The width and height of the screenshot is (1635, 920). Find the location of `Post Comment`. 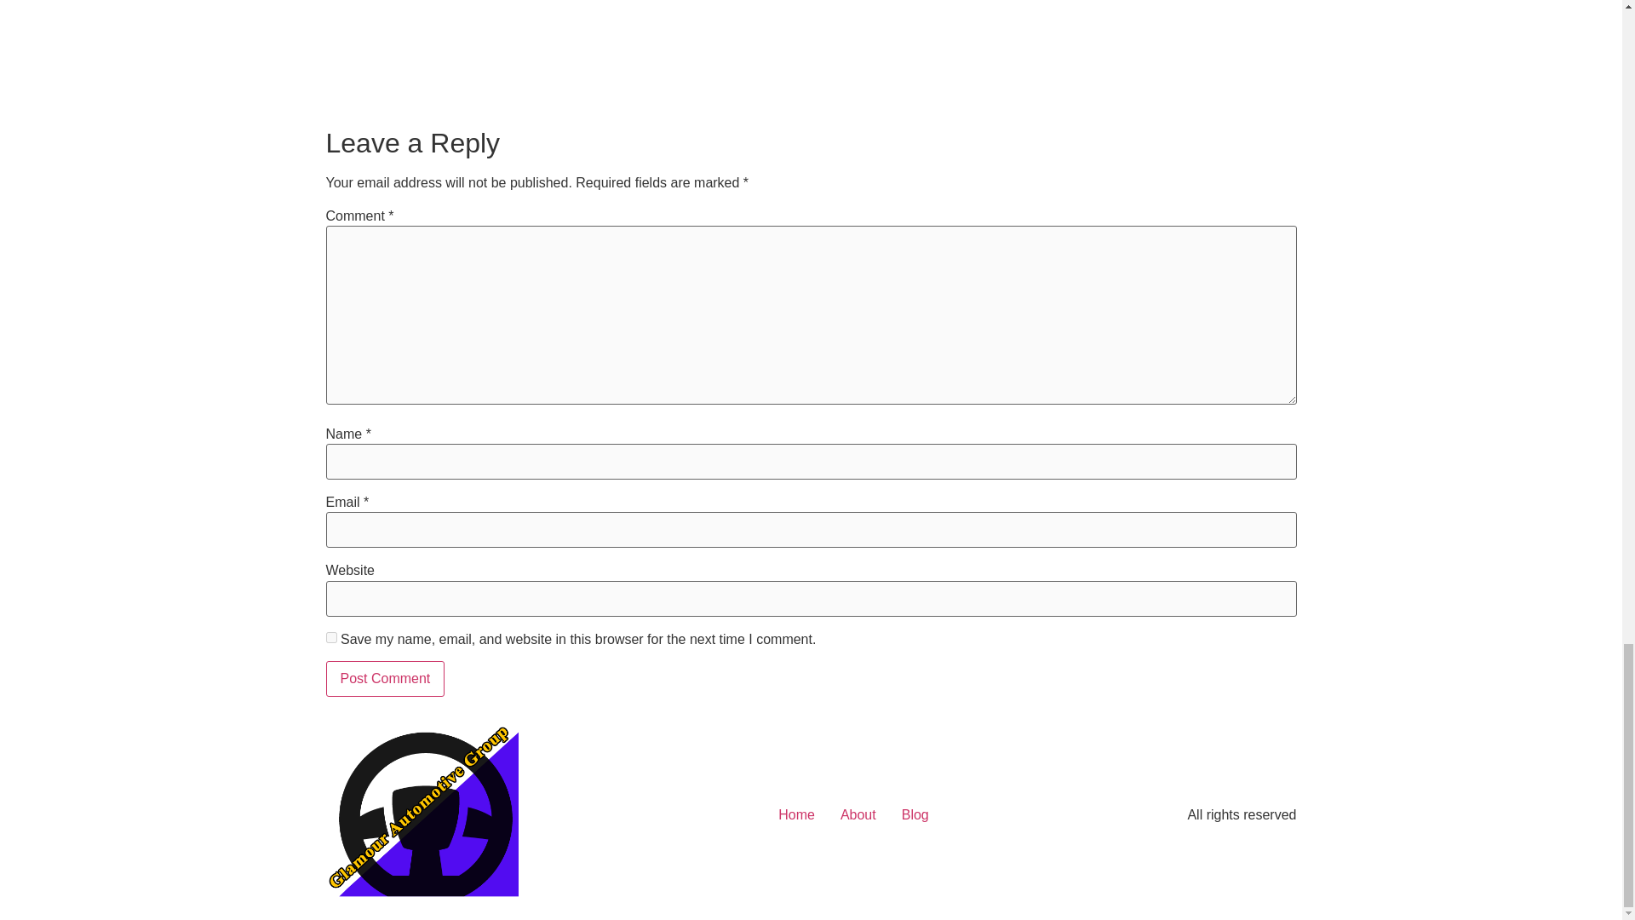

Post Comment is located at coordinates (385, 678).